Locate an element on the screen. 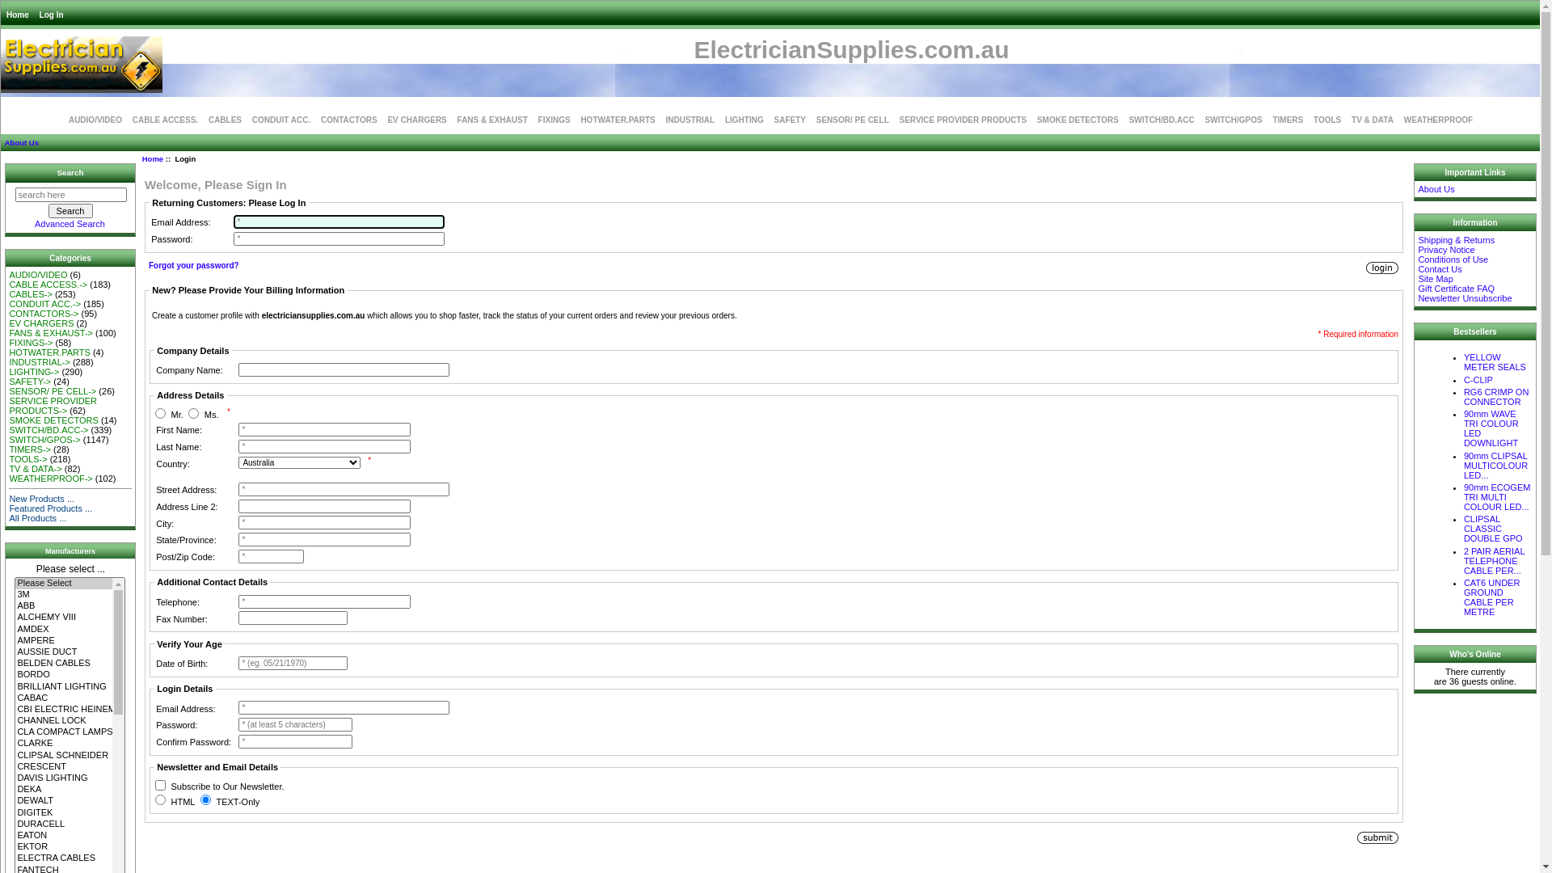 This screenshot has width=1552, height=873. SWITCH/BD.ACC is located at coordinates (1162, 120).